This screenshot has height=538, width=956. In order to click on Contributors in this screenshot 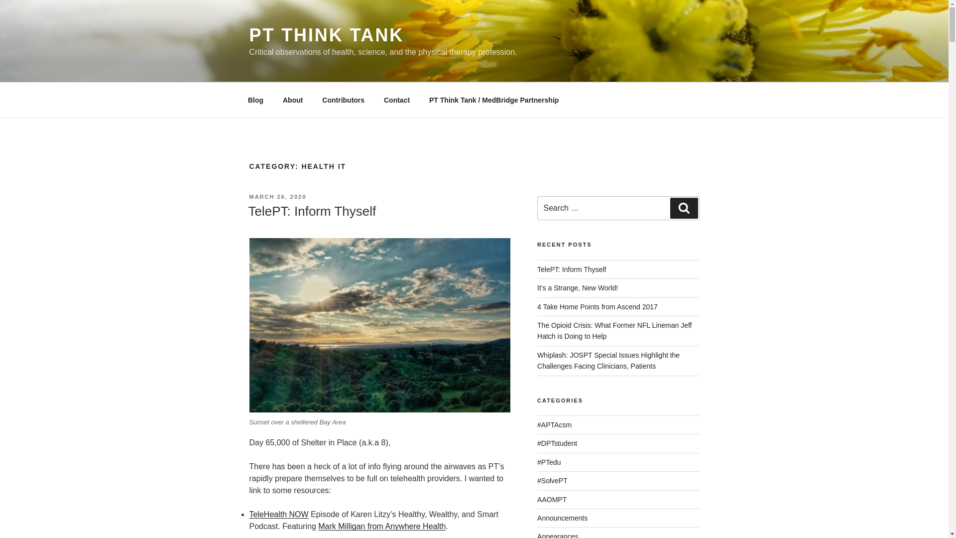, I will do `click(344, 100)`.